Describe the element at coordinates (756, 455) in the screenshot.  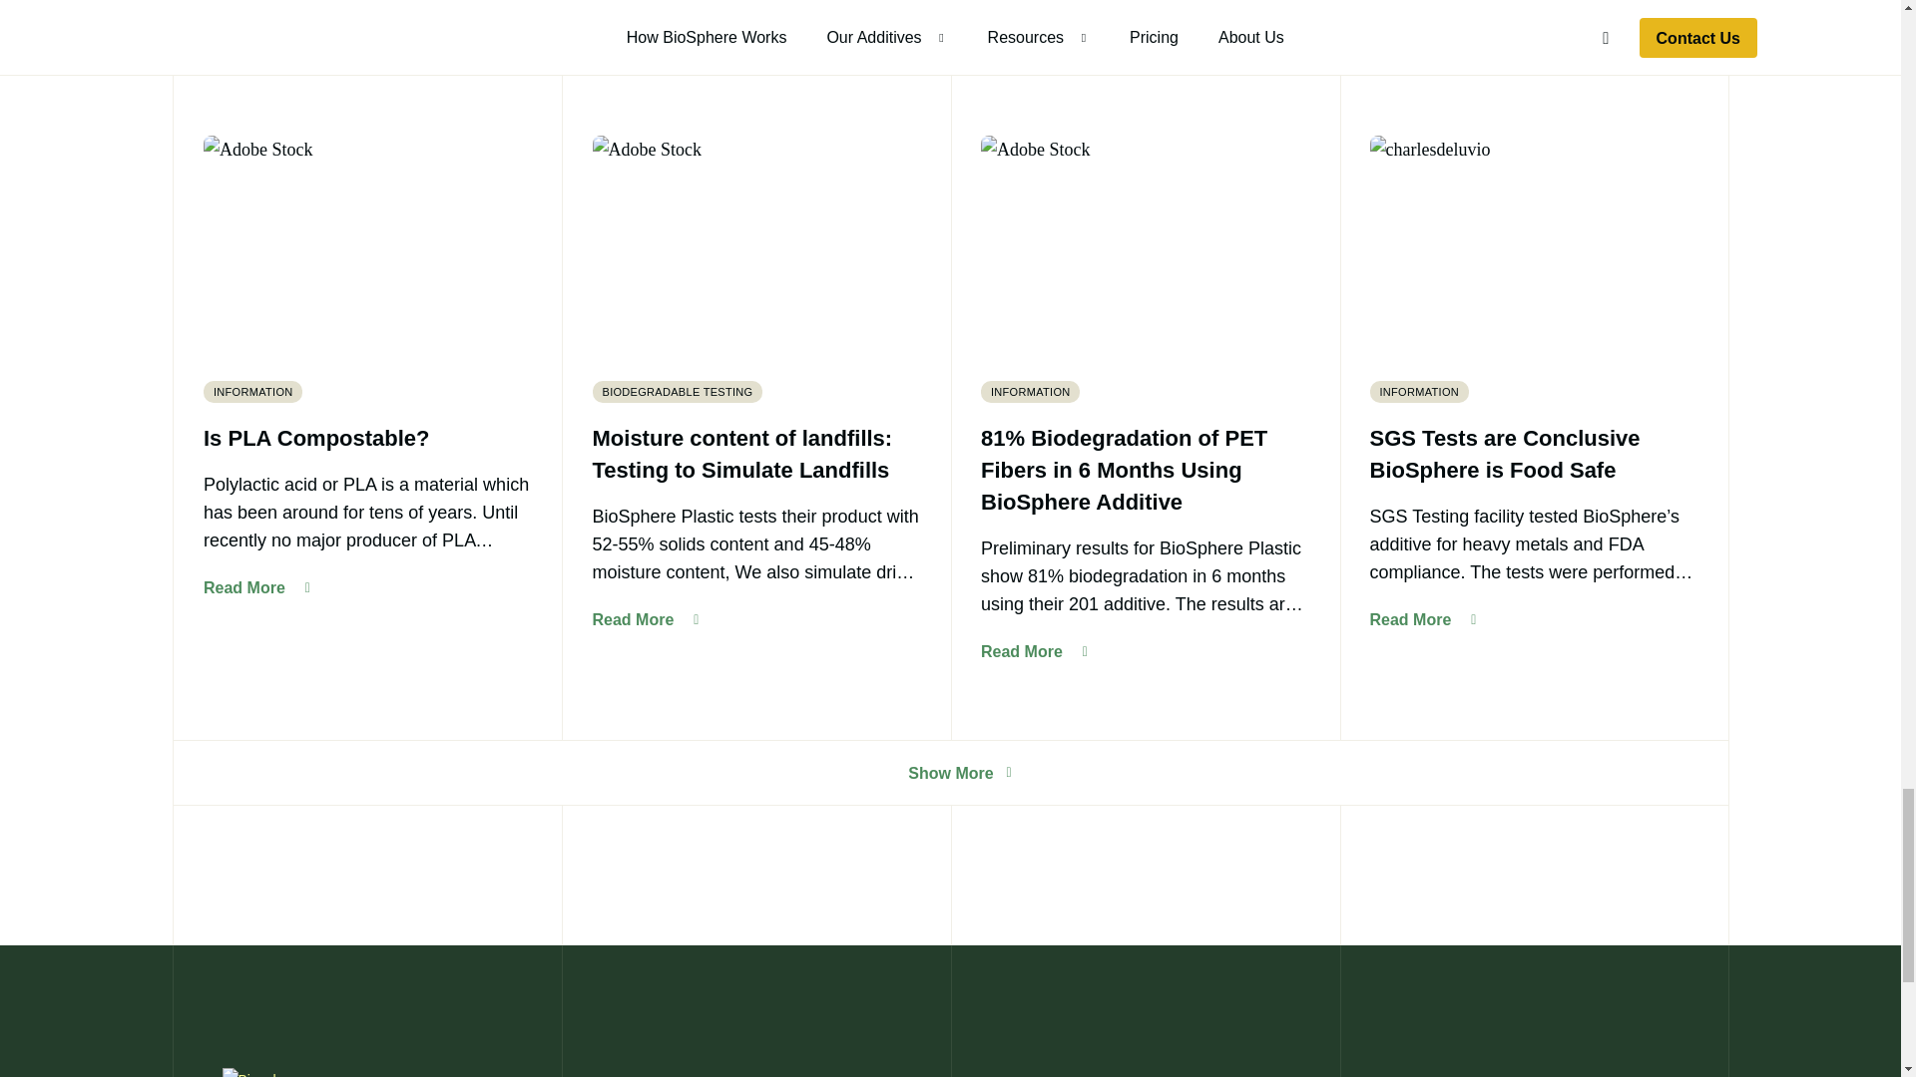
I see `BIODEGRADABLE TESTING` at that location.